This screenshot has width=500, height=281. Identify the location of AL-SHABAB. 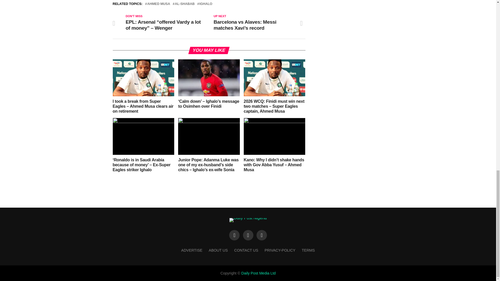
(184, 4).